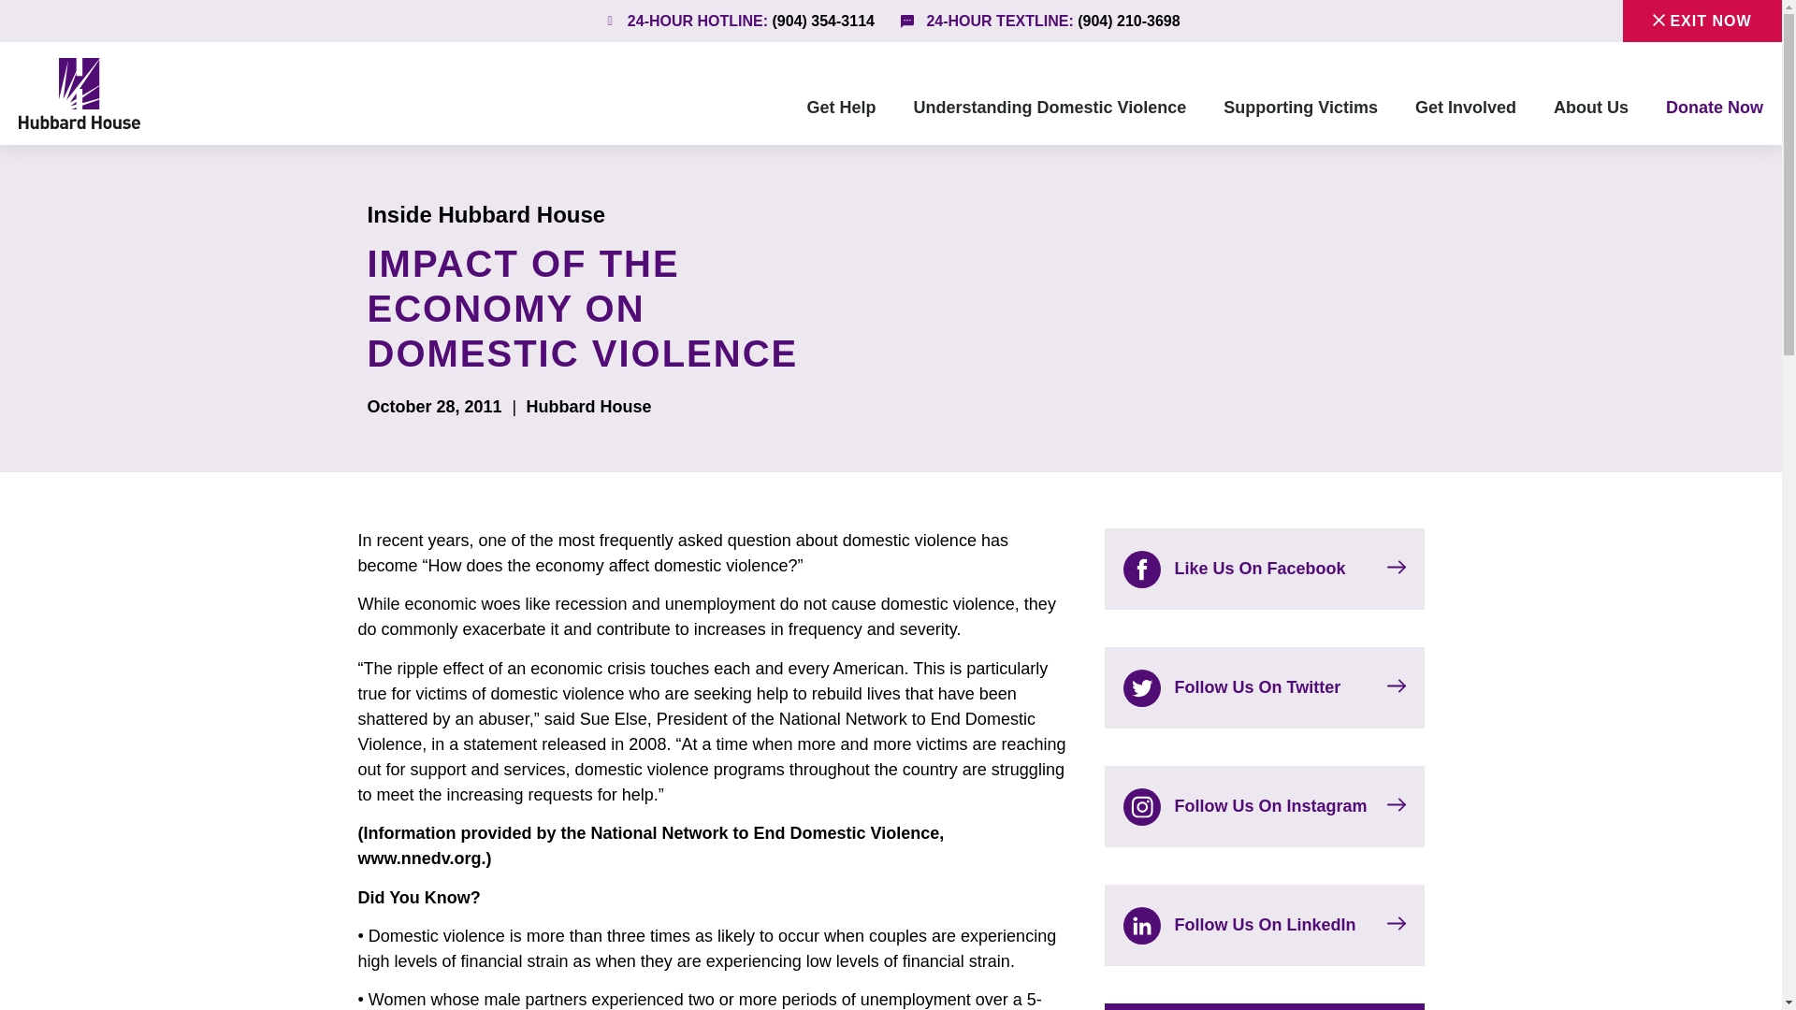 This screenshot has height=1010, width=1796. I want to click on Get Involved, so click(1466, 107).